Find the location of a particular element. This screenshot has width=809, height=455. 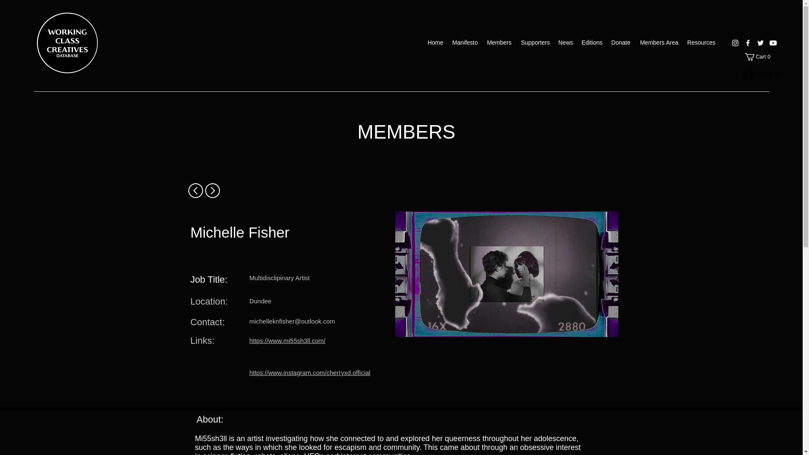

Log In is located at coordinates (755, 74).